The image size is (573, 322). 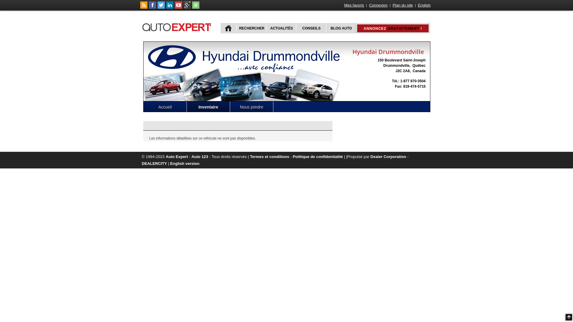 I want to click on Auto Expert, so click(x=177, y=157).